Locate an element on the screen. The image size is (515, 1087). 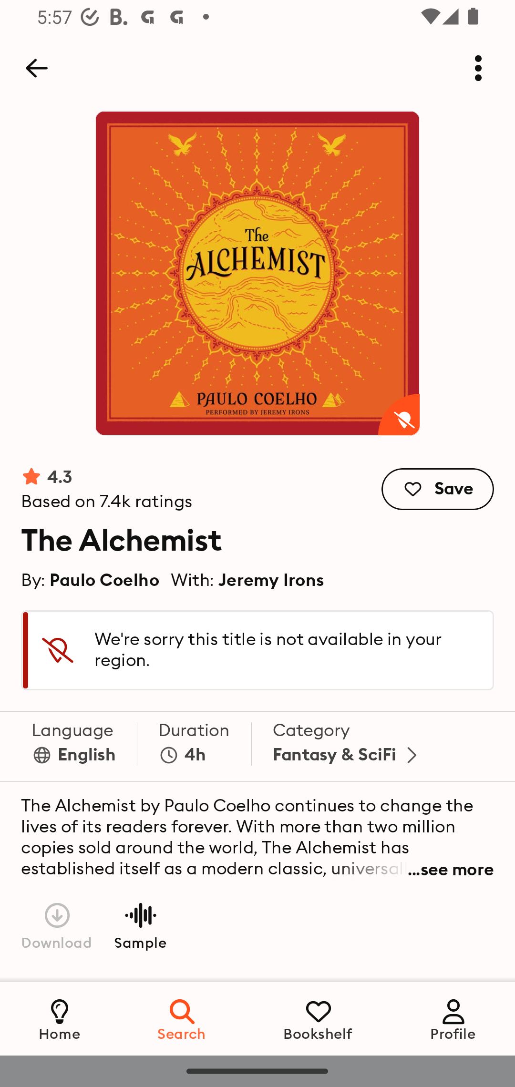
Profile is located at coordinates (453, 1018).